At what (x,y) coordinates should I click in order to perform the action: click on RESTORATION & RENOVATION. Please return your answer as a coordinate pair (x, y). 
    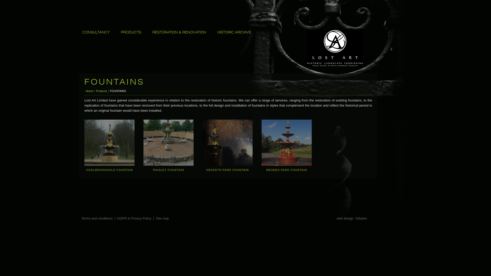
    Looking at the image, I should click on (179, 33).